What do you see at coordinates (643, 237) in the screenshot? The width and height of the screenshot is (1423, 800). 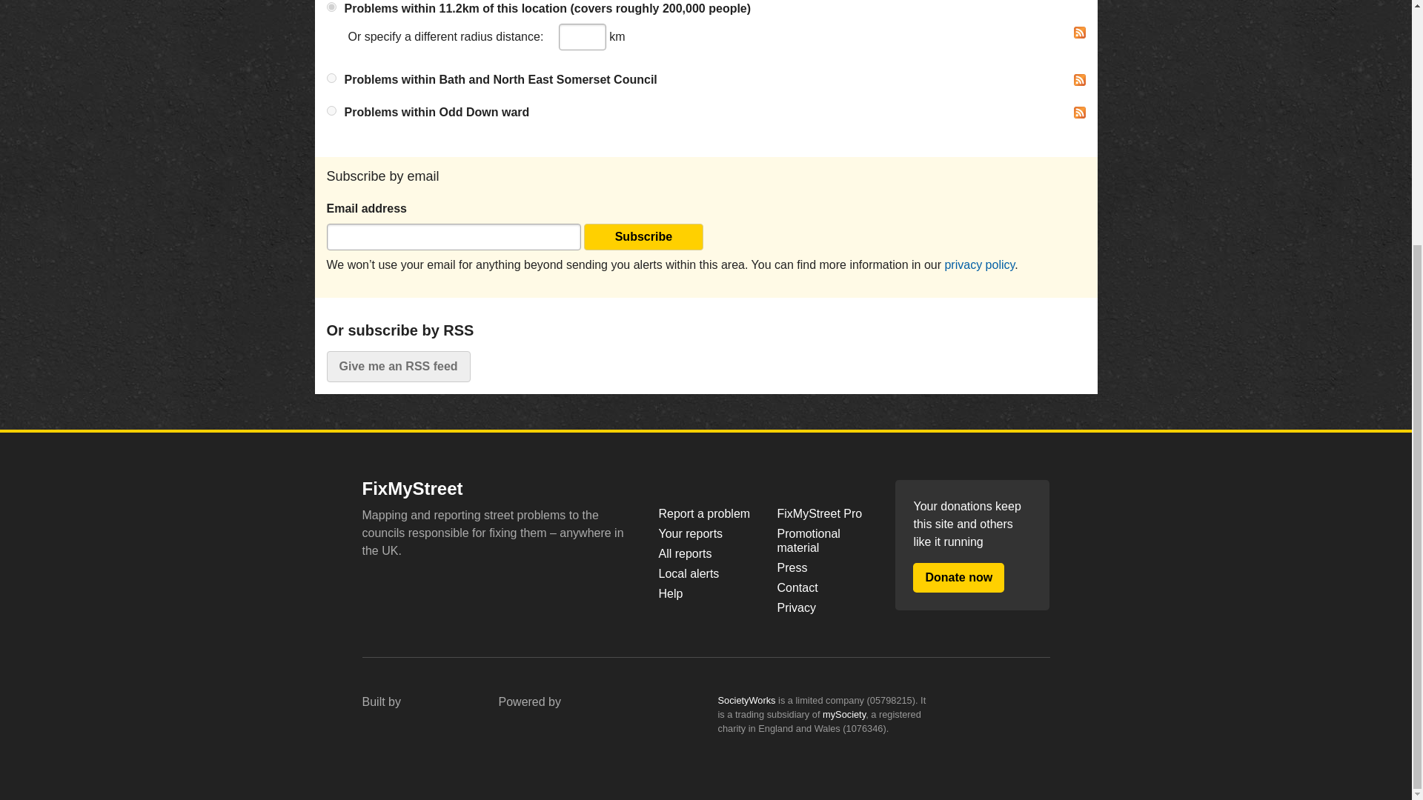 I see `Subscribe` at bounding box center [643, 237].